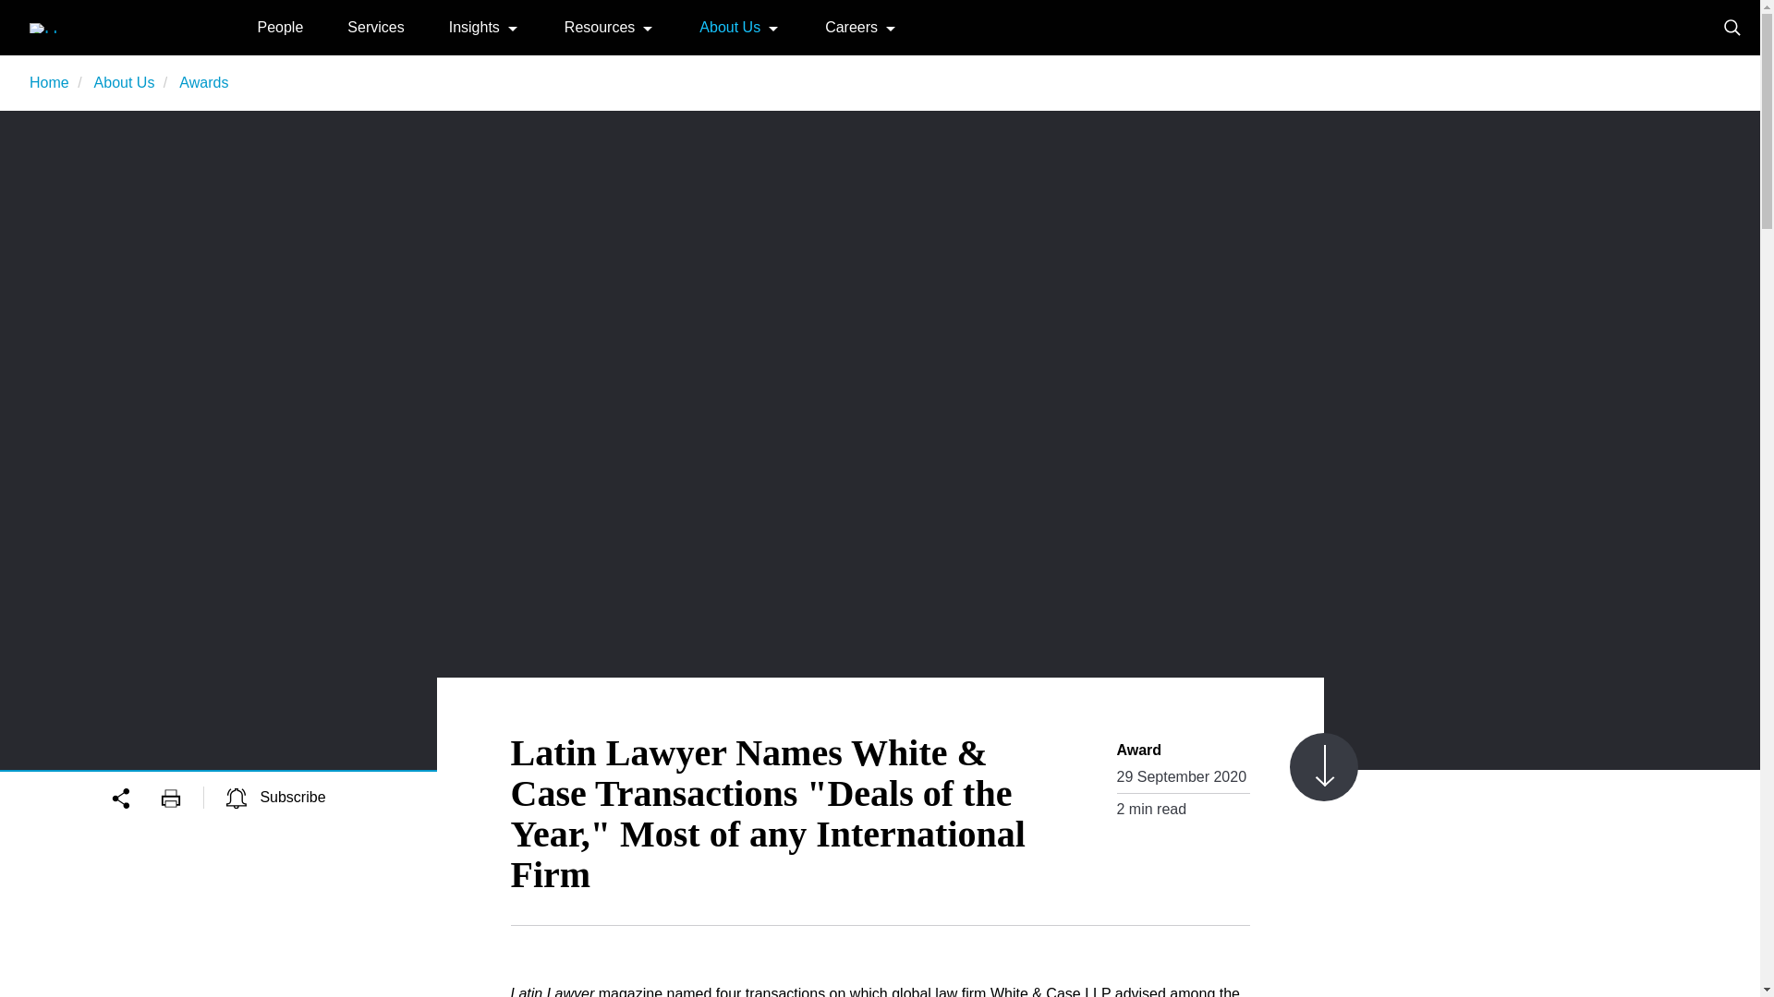  What do you see at coordinates (851, 26) in the screenshot?
I see `Careers` at bounding box center [851, 26].